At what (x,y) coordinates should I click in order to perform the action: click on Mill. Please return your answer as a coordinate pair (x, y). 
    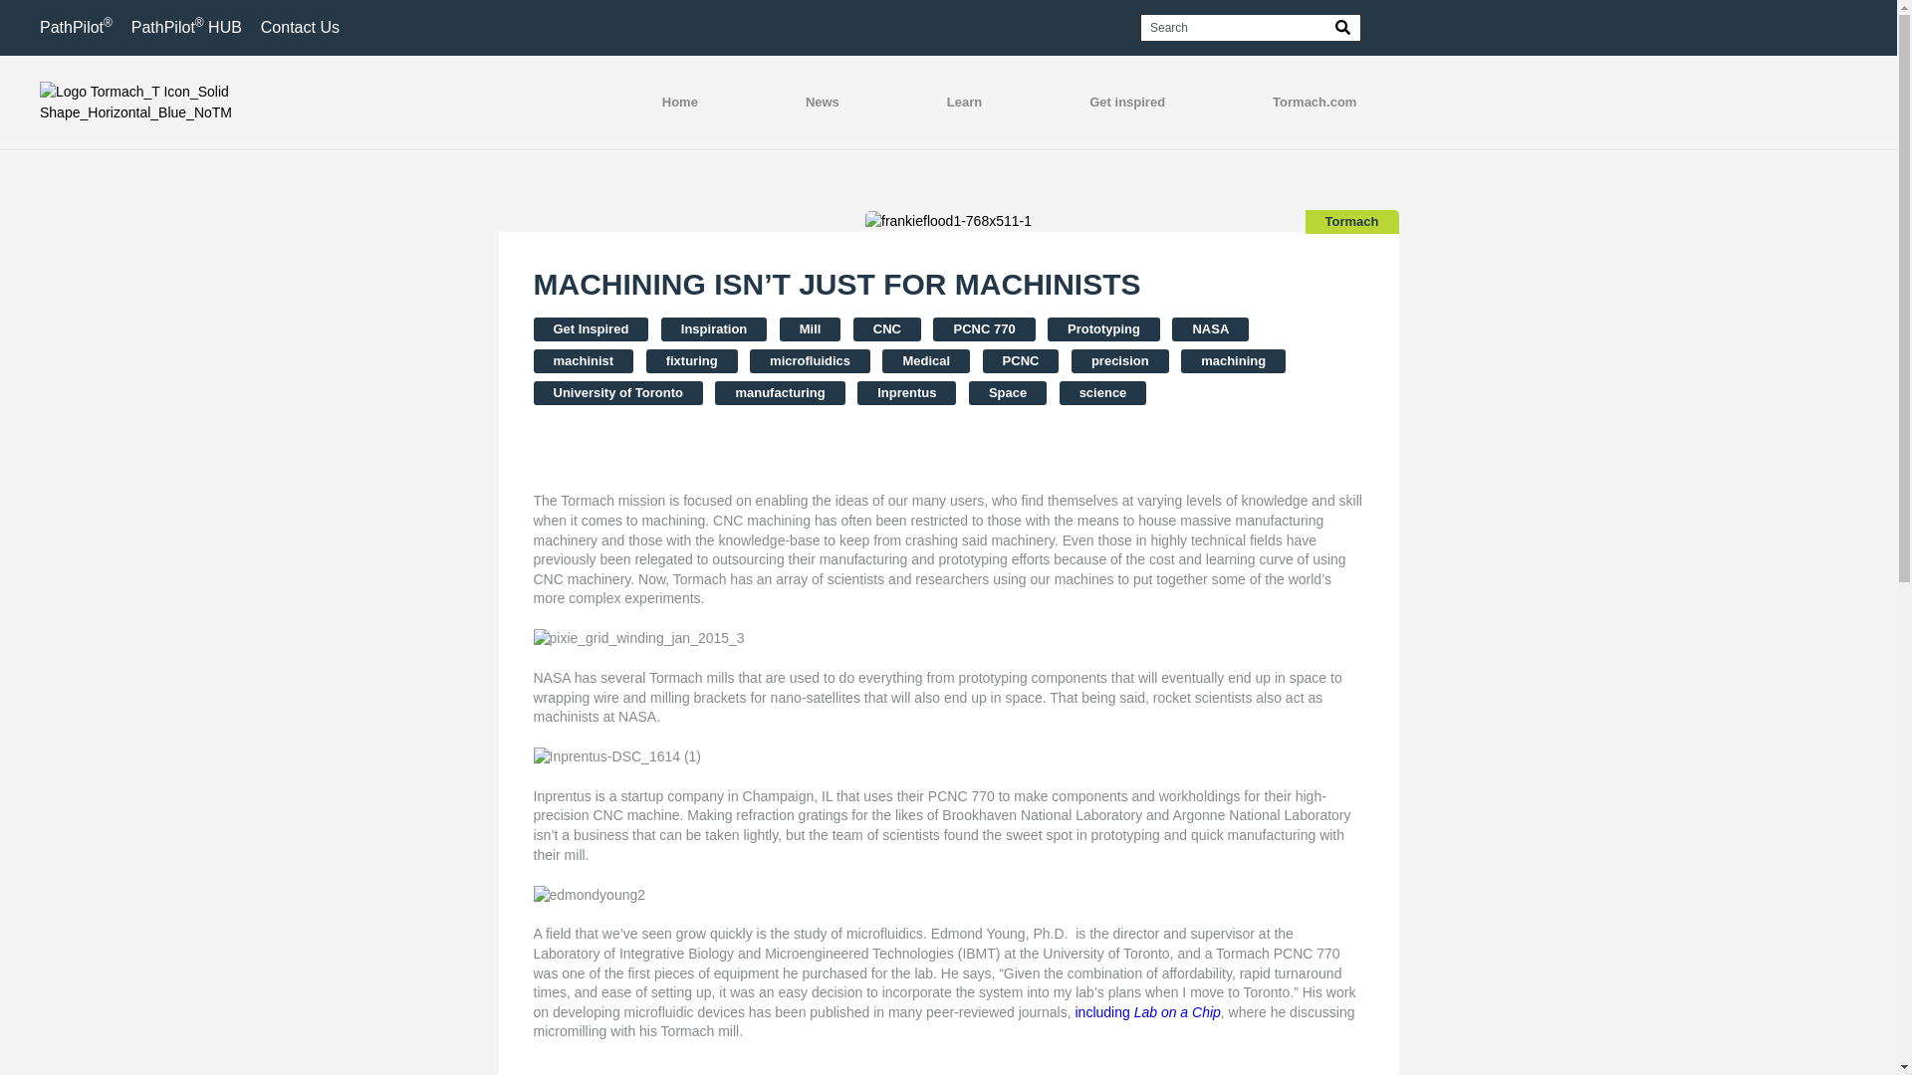
    Looking at the image, I should click on (811, 328).